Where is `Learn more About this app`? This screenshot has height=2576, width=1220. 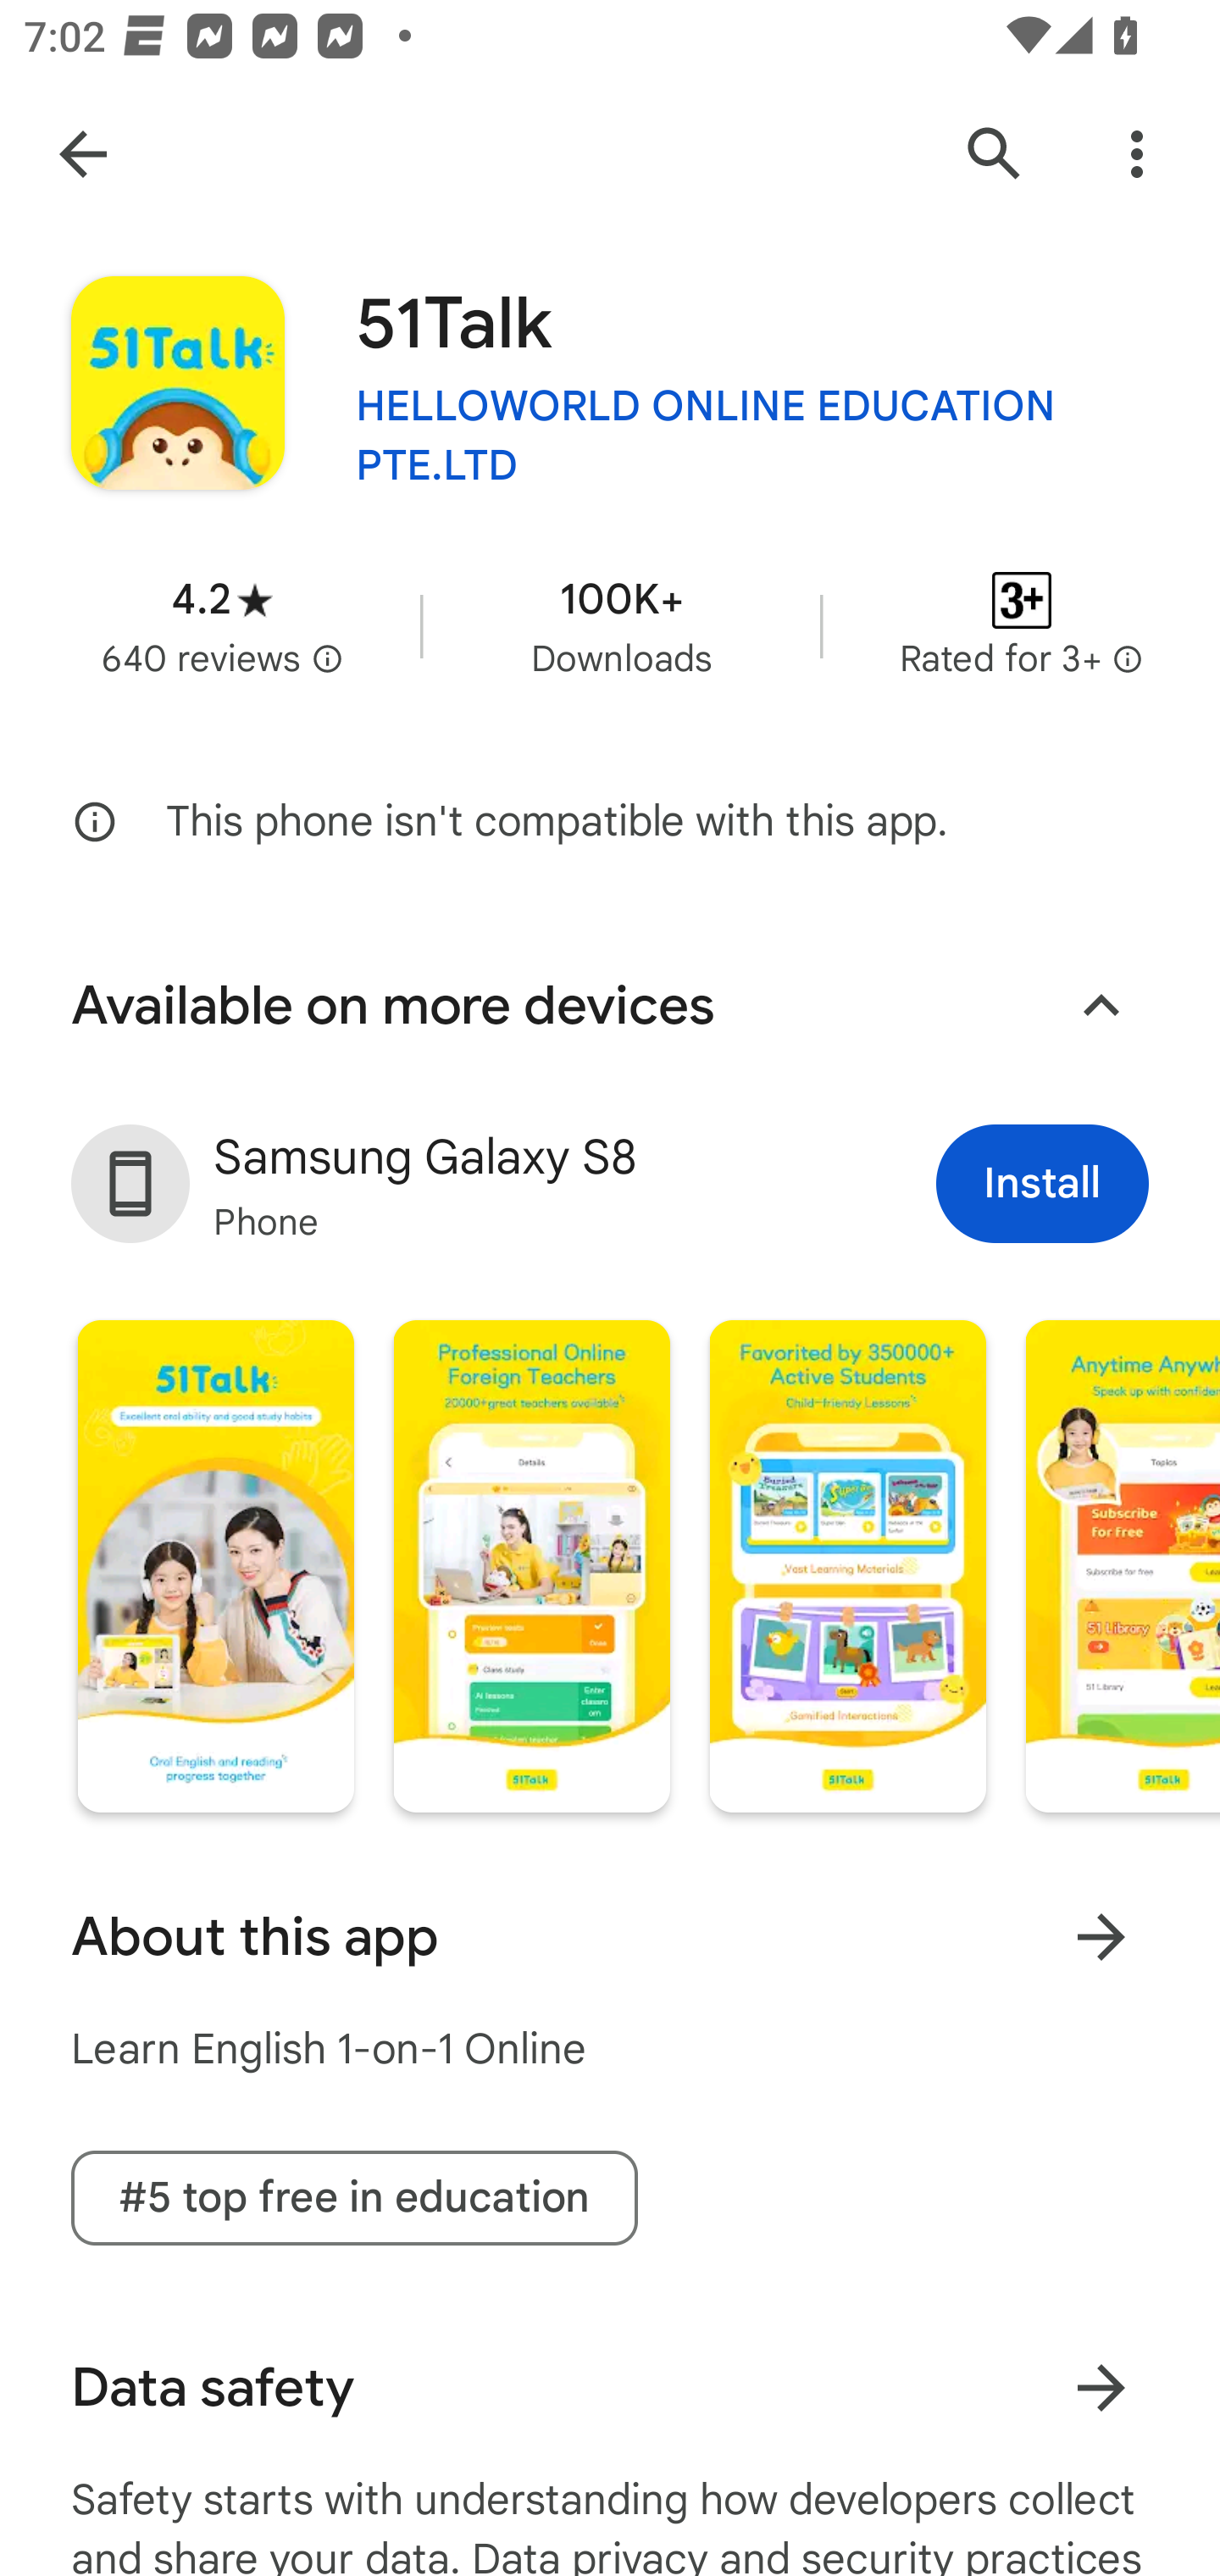 Learn more About this app is located at coordinates (1101, 1937).